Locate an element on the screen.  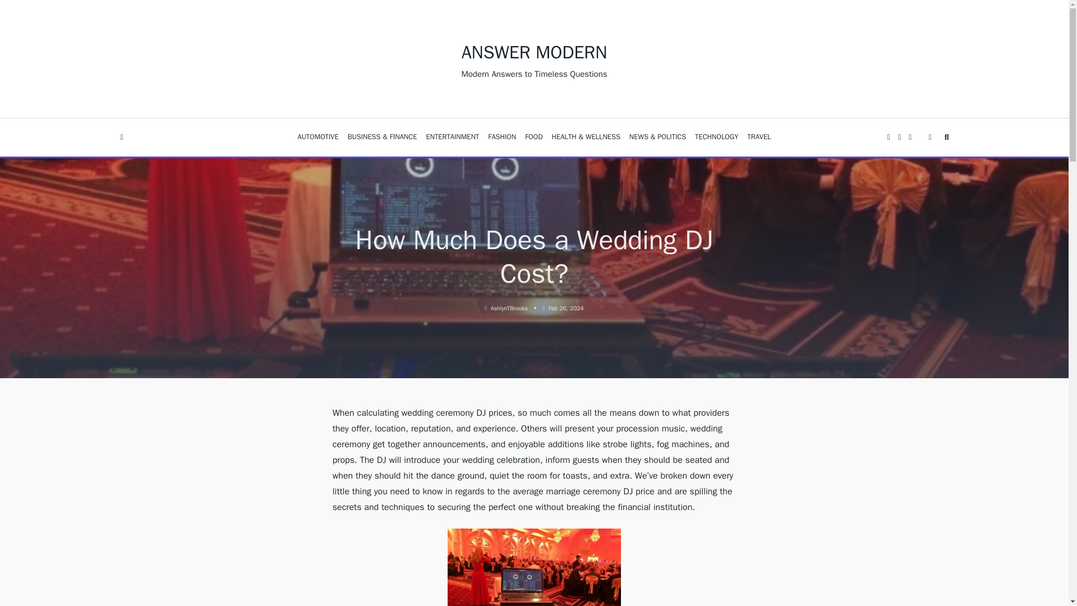
FOOD is located at coordinates (533, 137).